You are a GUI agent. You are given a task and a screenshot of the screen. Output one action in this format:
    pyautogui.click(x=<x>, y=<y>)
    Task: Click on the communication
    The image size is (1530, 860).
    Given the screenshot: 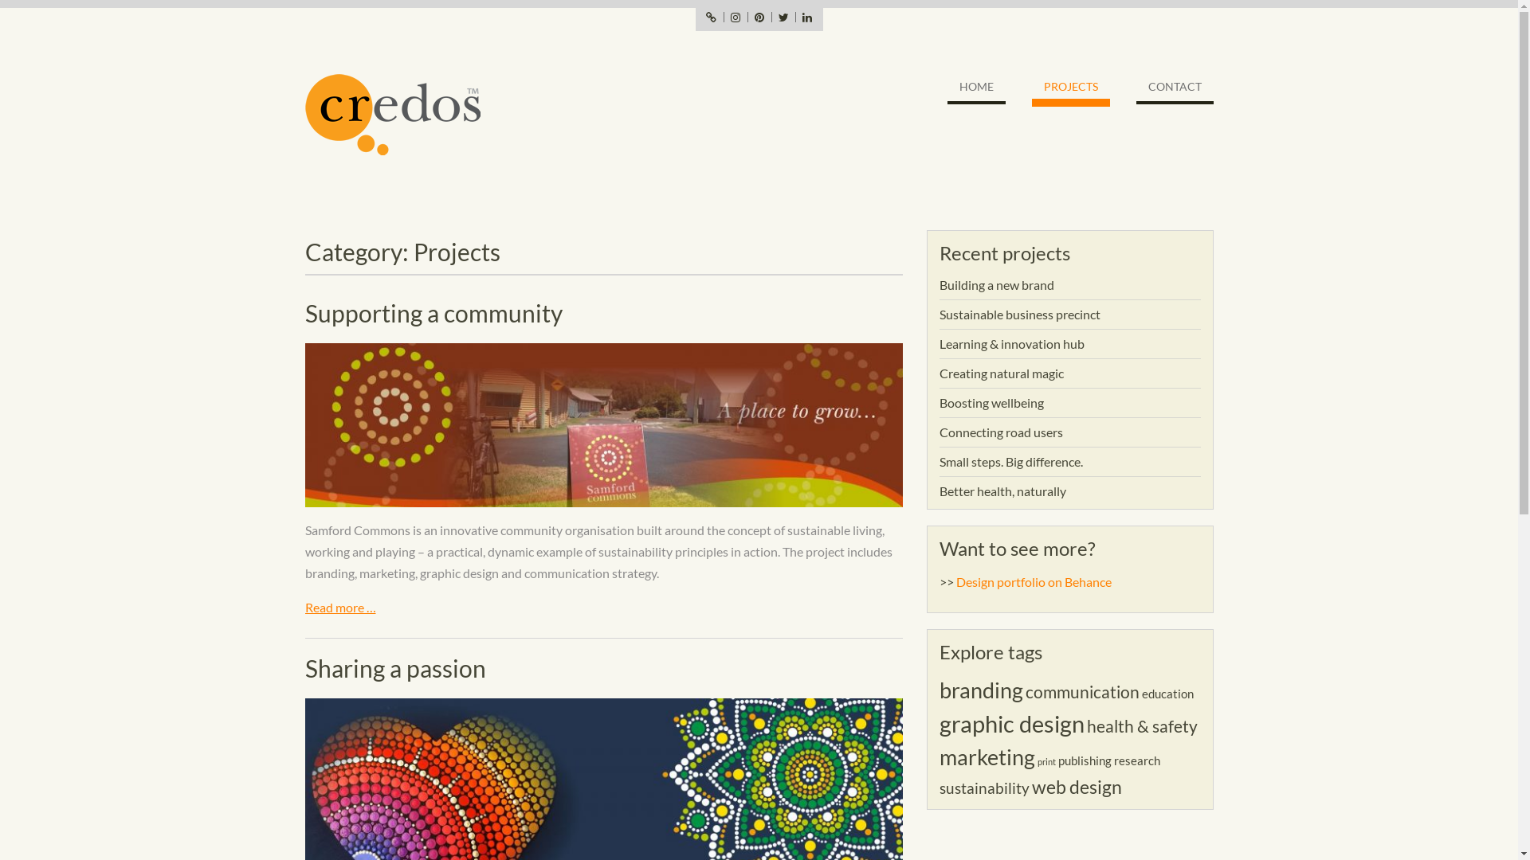 What is the action you would take?
    pyautogui.click(x=1082, y=692)
    